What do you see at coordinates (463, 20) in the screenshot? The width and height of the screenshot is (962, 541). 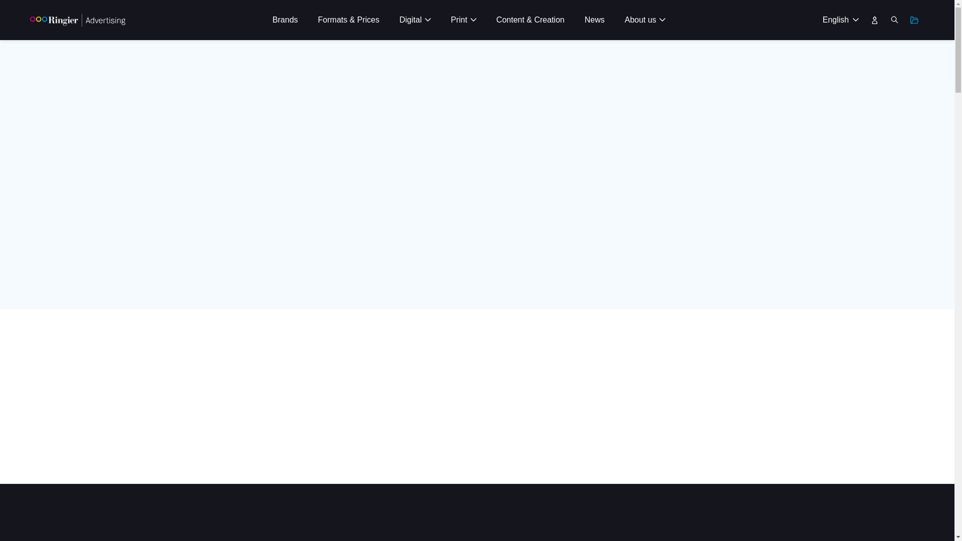 I see `Print` at bounding box center [463, 20].